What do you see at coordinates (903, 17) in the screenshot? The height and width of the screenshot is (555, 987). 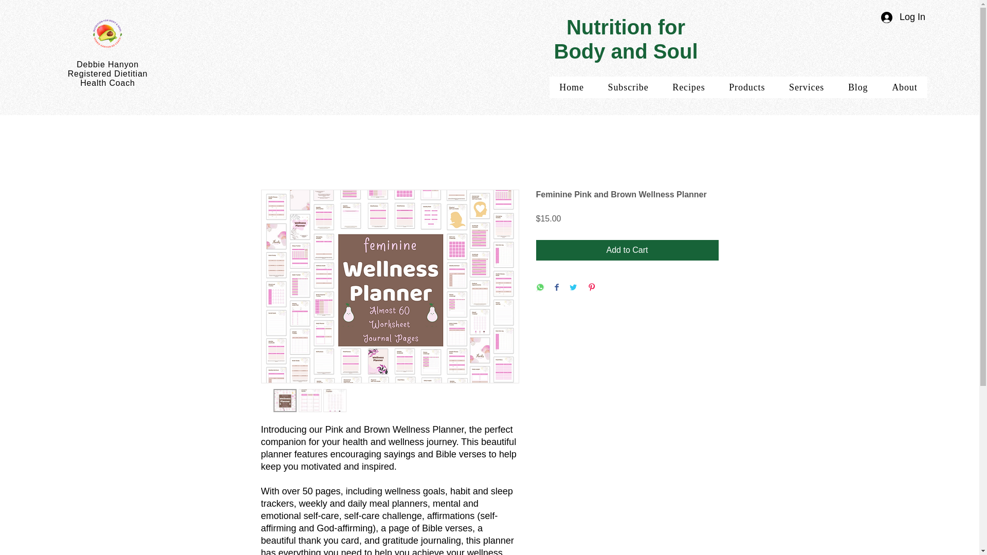 I see `Blog` at bounding box center [903, 17].